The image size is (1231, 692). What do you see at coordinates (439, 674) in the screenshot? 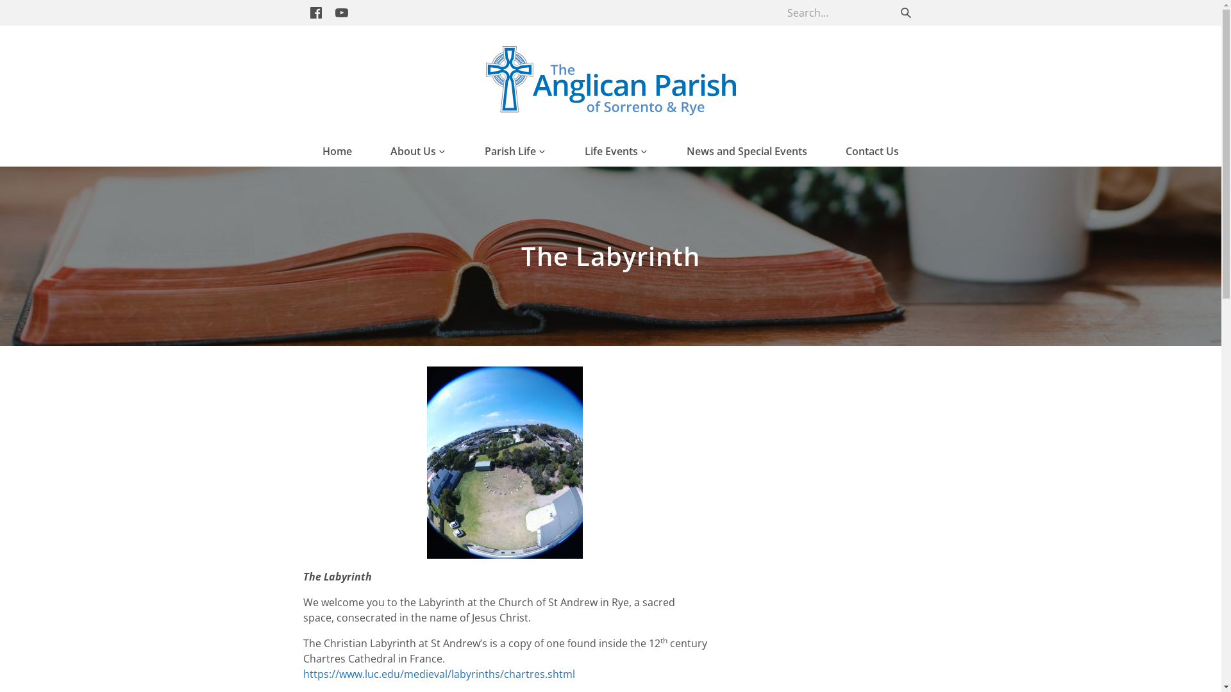
I see `https://www.luc.edu/medieval/labyrinths/chartres.shtml` at bounding box center [439, 674].